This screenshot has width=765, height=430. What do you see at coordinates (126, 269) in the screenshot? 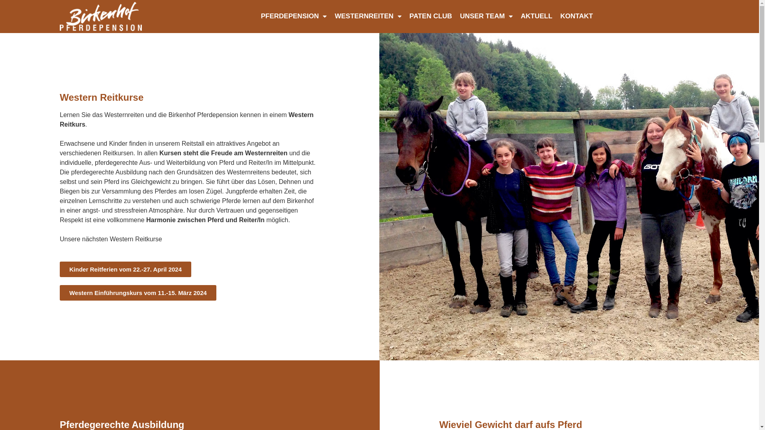
I see `Kinder Reitferien vom 22.-27. April 2024` at bounding box center [126, 269].